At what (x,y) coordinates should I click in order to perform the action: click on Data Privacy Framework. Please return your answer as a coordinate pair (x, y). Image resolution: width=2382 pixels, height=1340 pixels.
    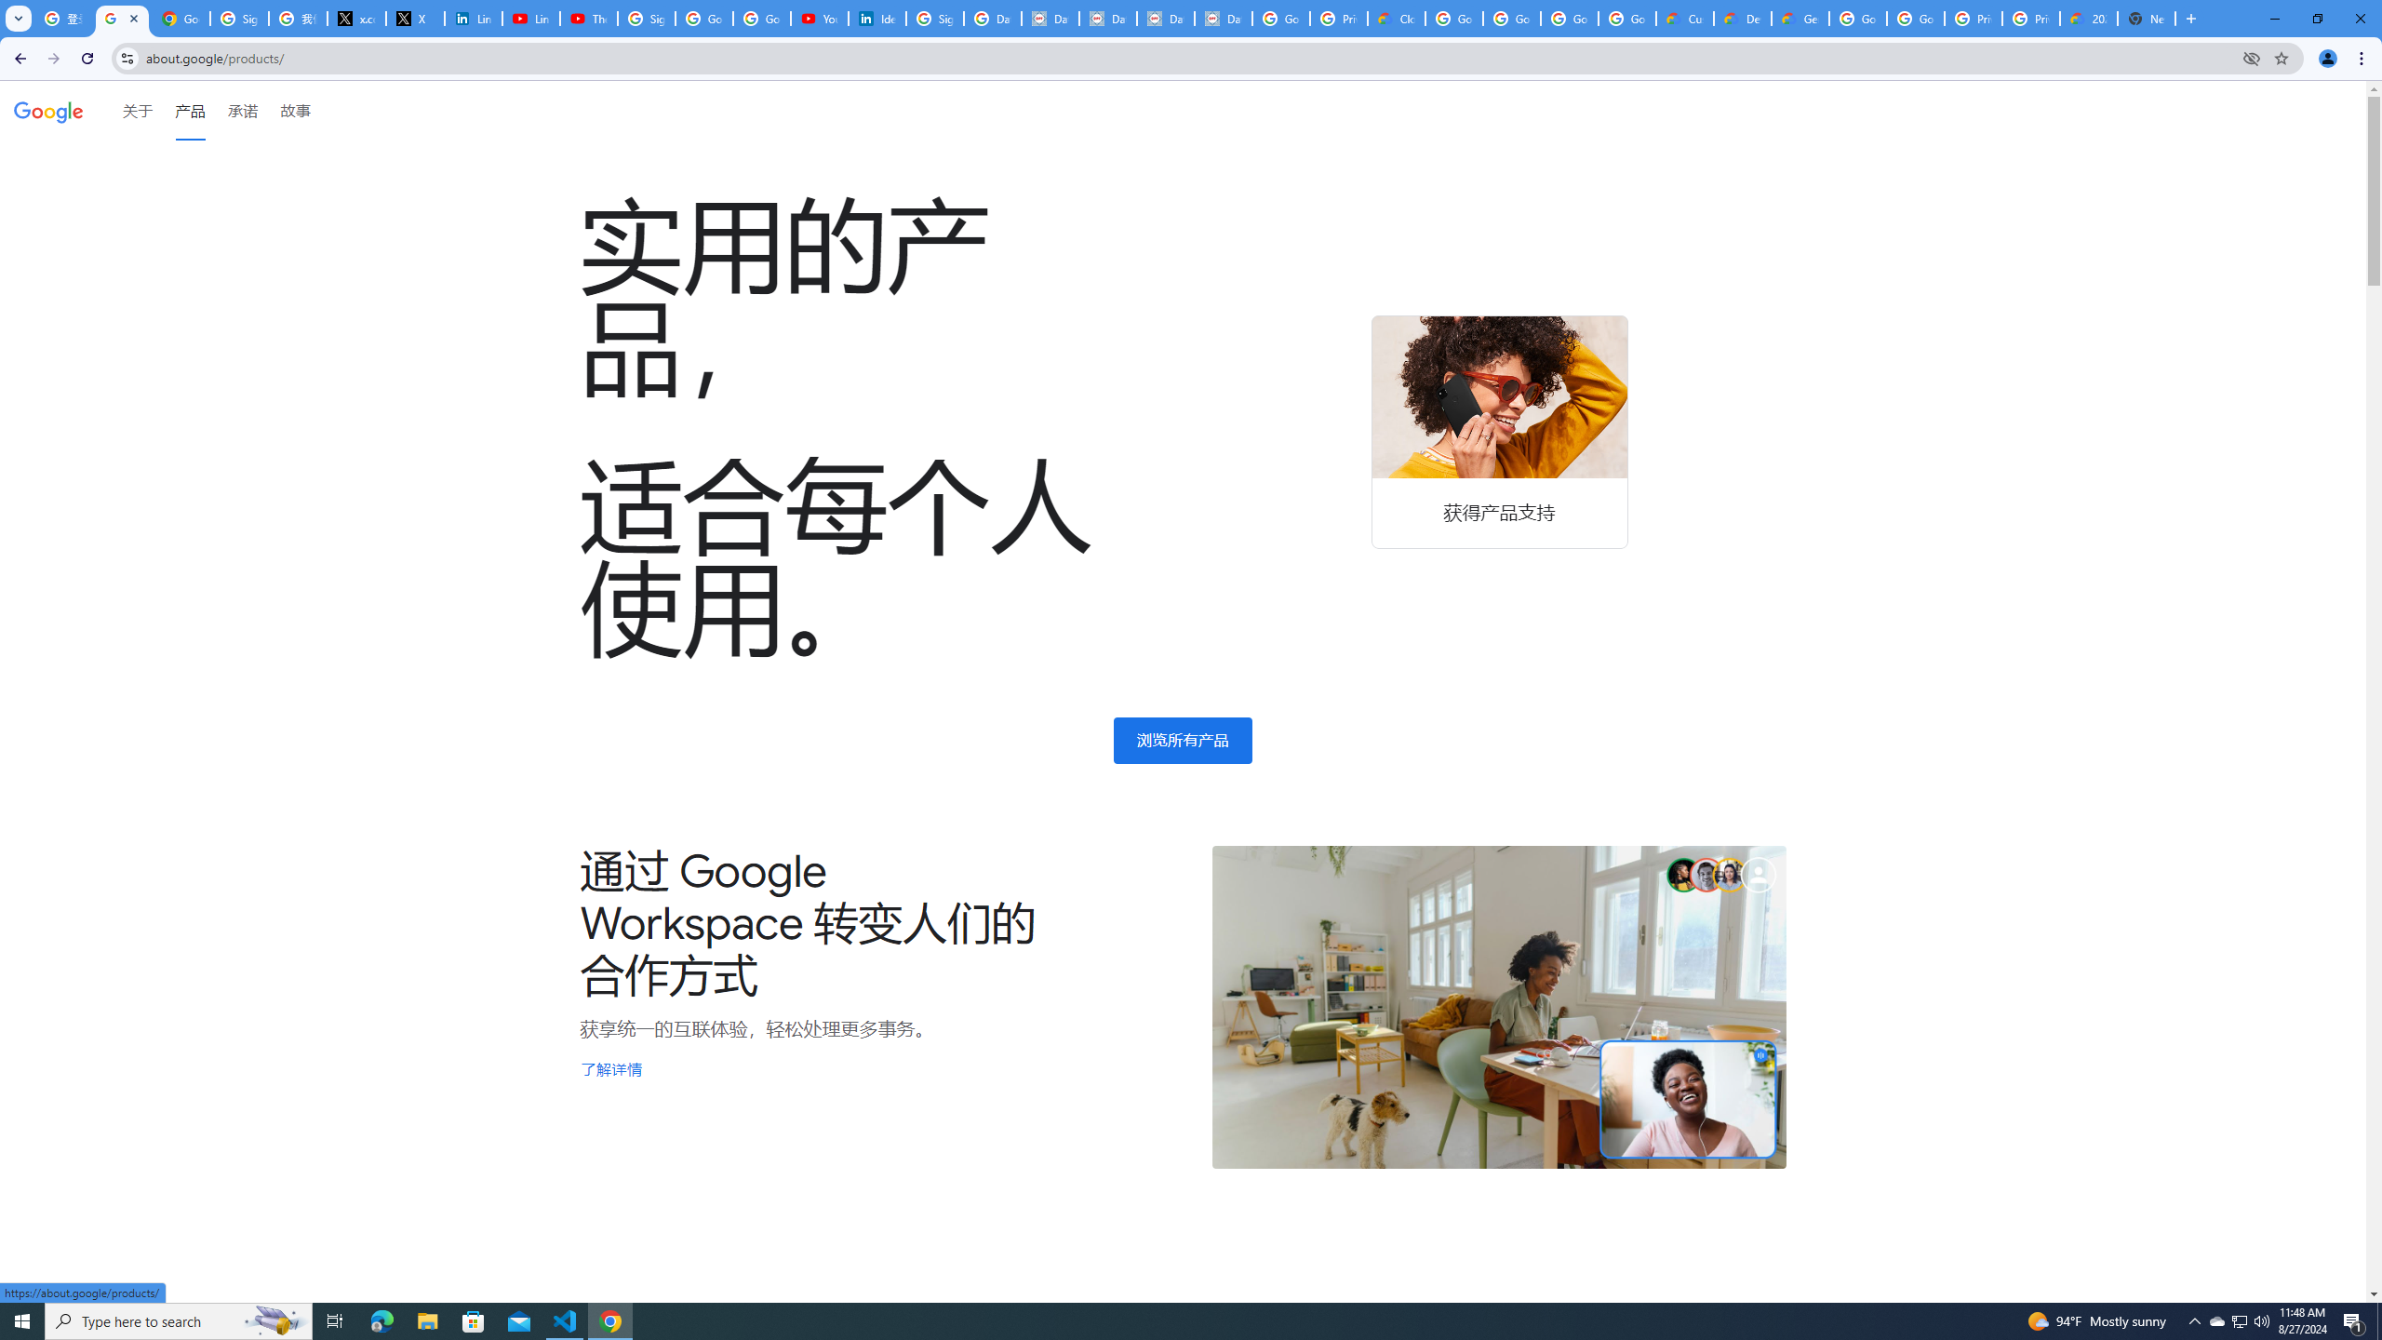
    Looking at the image, I should click on (1109, 19).